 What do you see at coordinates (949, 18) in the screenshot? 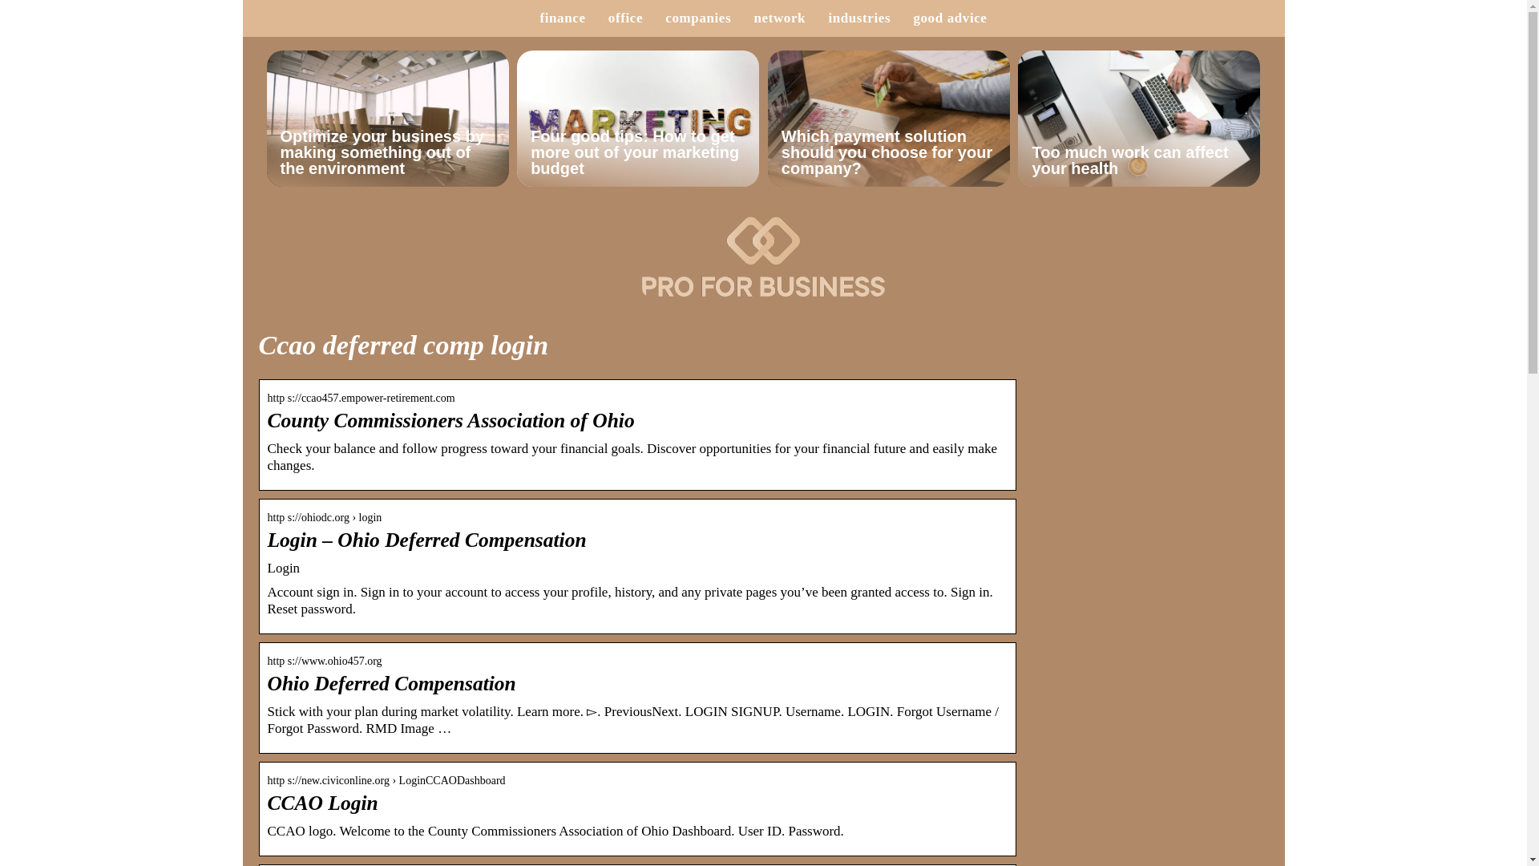
I see `good advice` at bounding box center [949, 18].